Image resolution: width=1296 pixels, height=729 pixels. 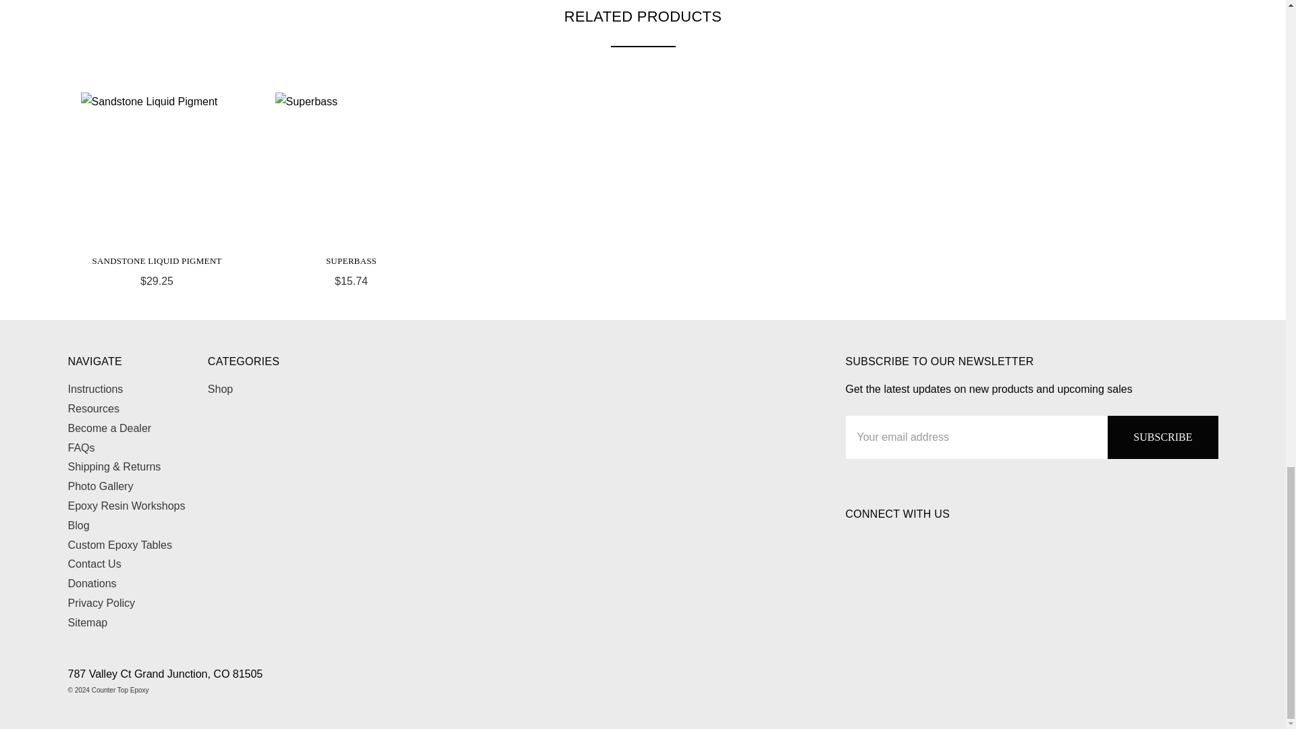 I want to click on Subscribe, so click(x=1162, y=437).